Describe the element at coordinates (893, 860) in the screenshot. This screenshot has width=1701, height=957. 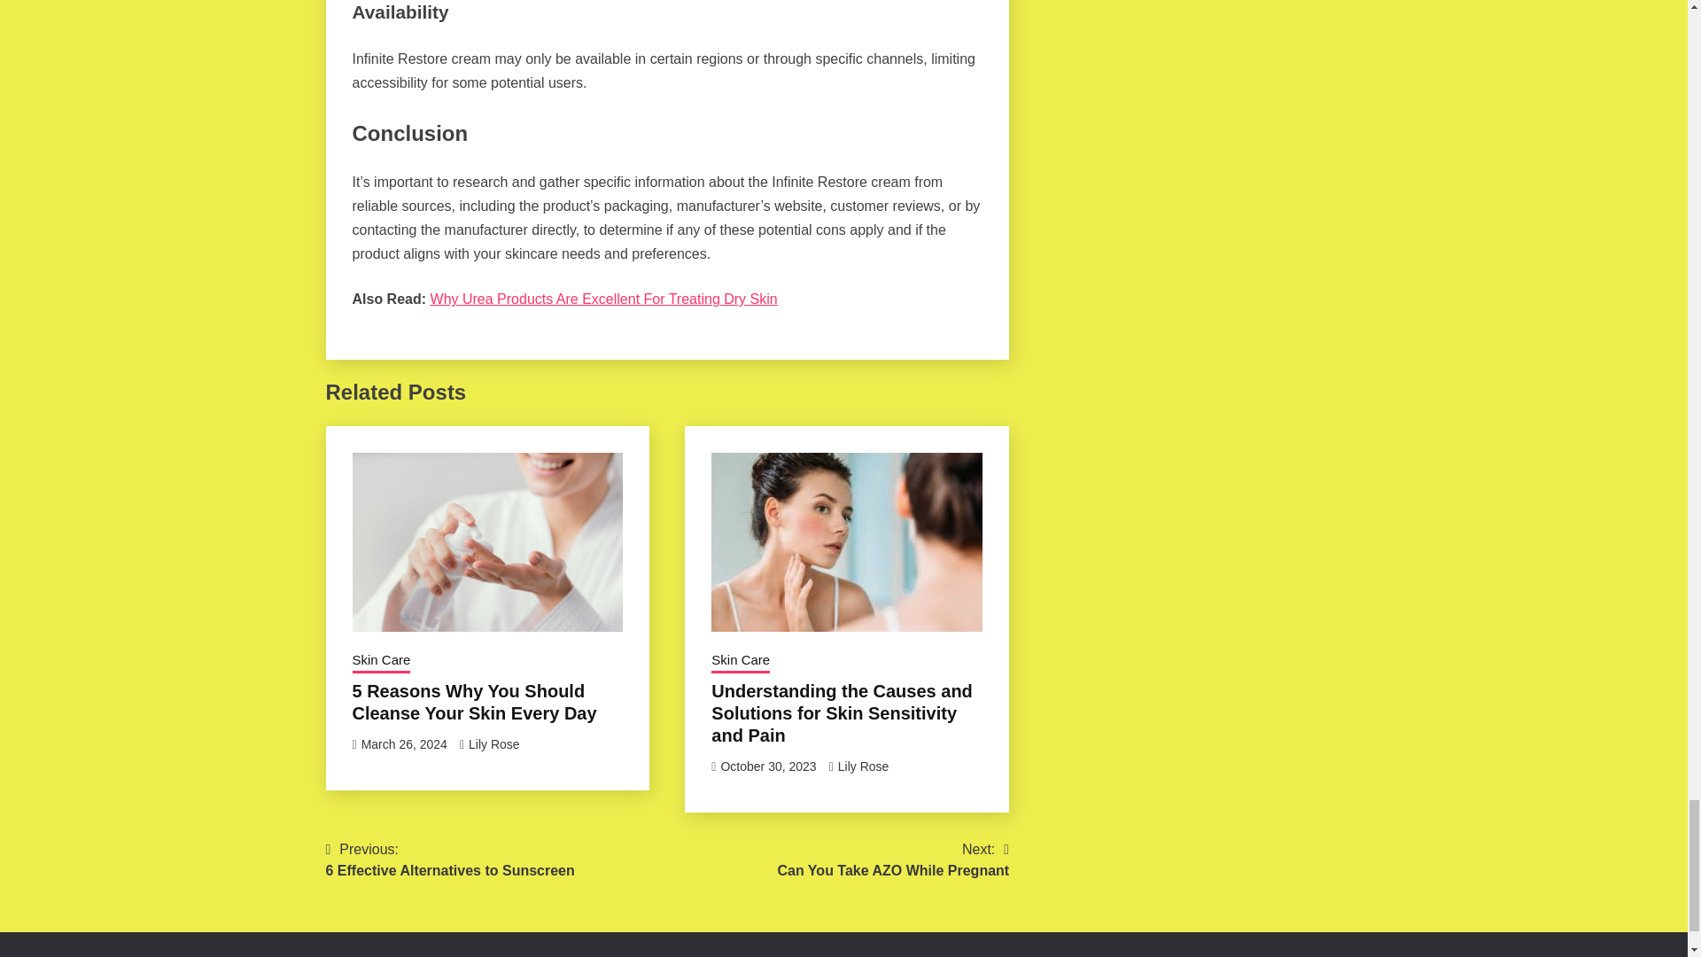
I see `Lily Rose` at that location.